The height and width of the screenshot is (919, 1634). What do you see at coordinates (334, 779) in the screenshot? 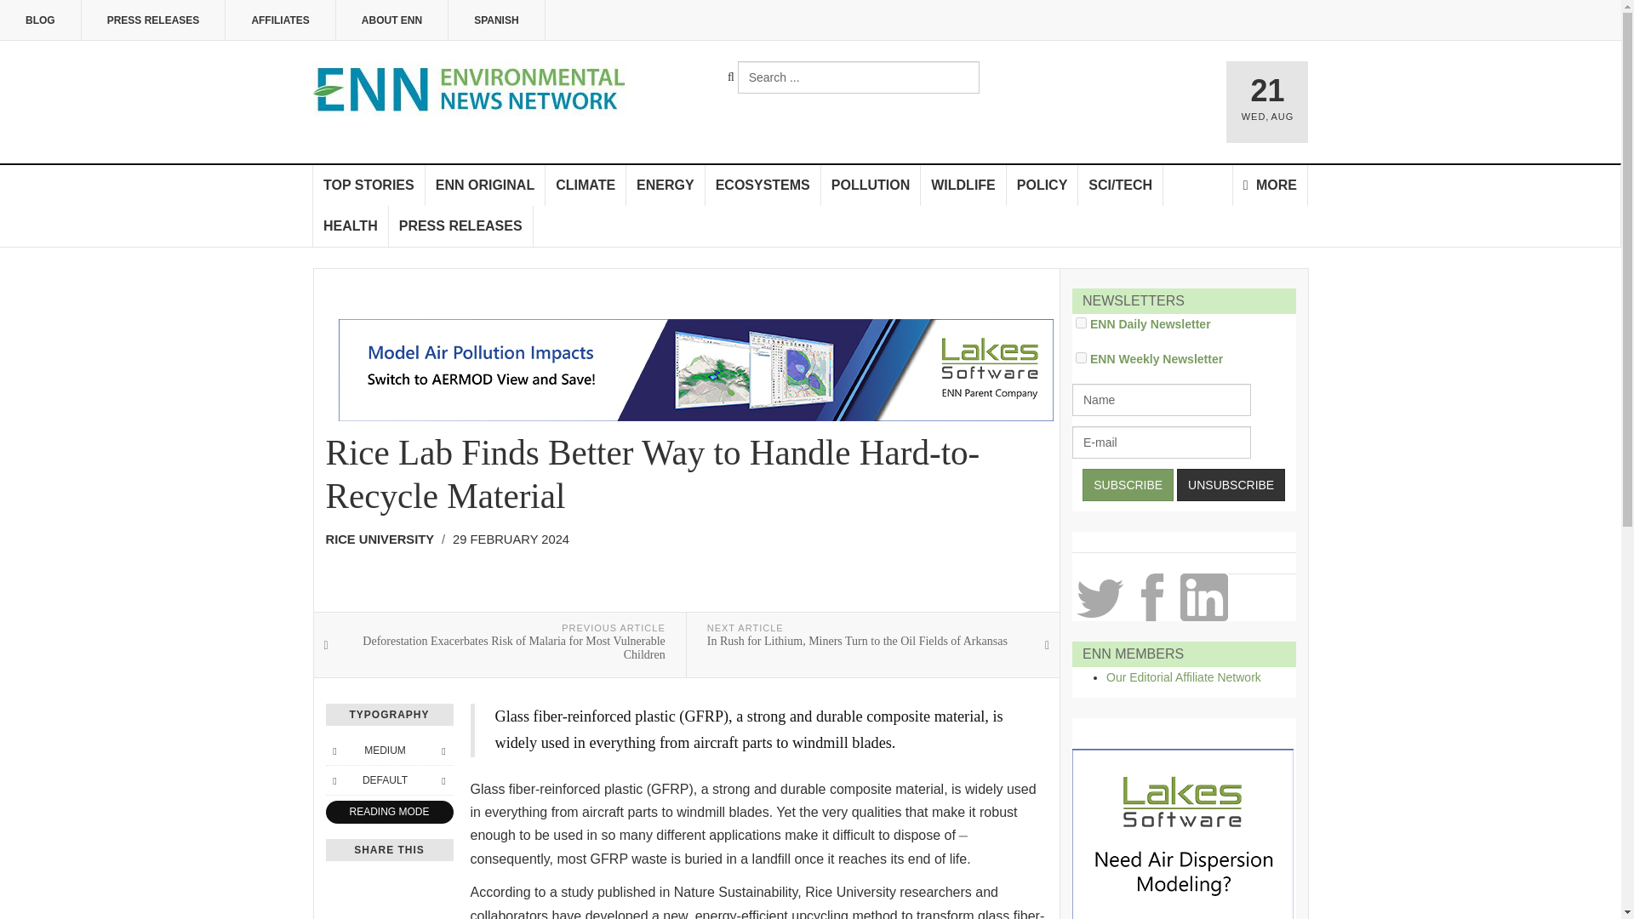
I see `Previous Font Style` at bounding box center [334, 779].